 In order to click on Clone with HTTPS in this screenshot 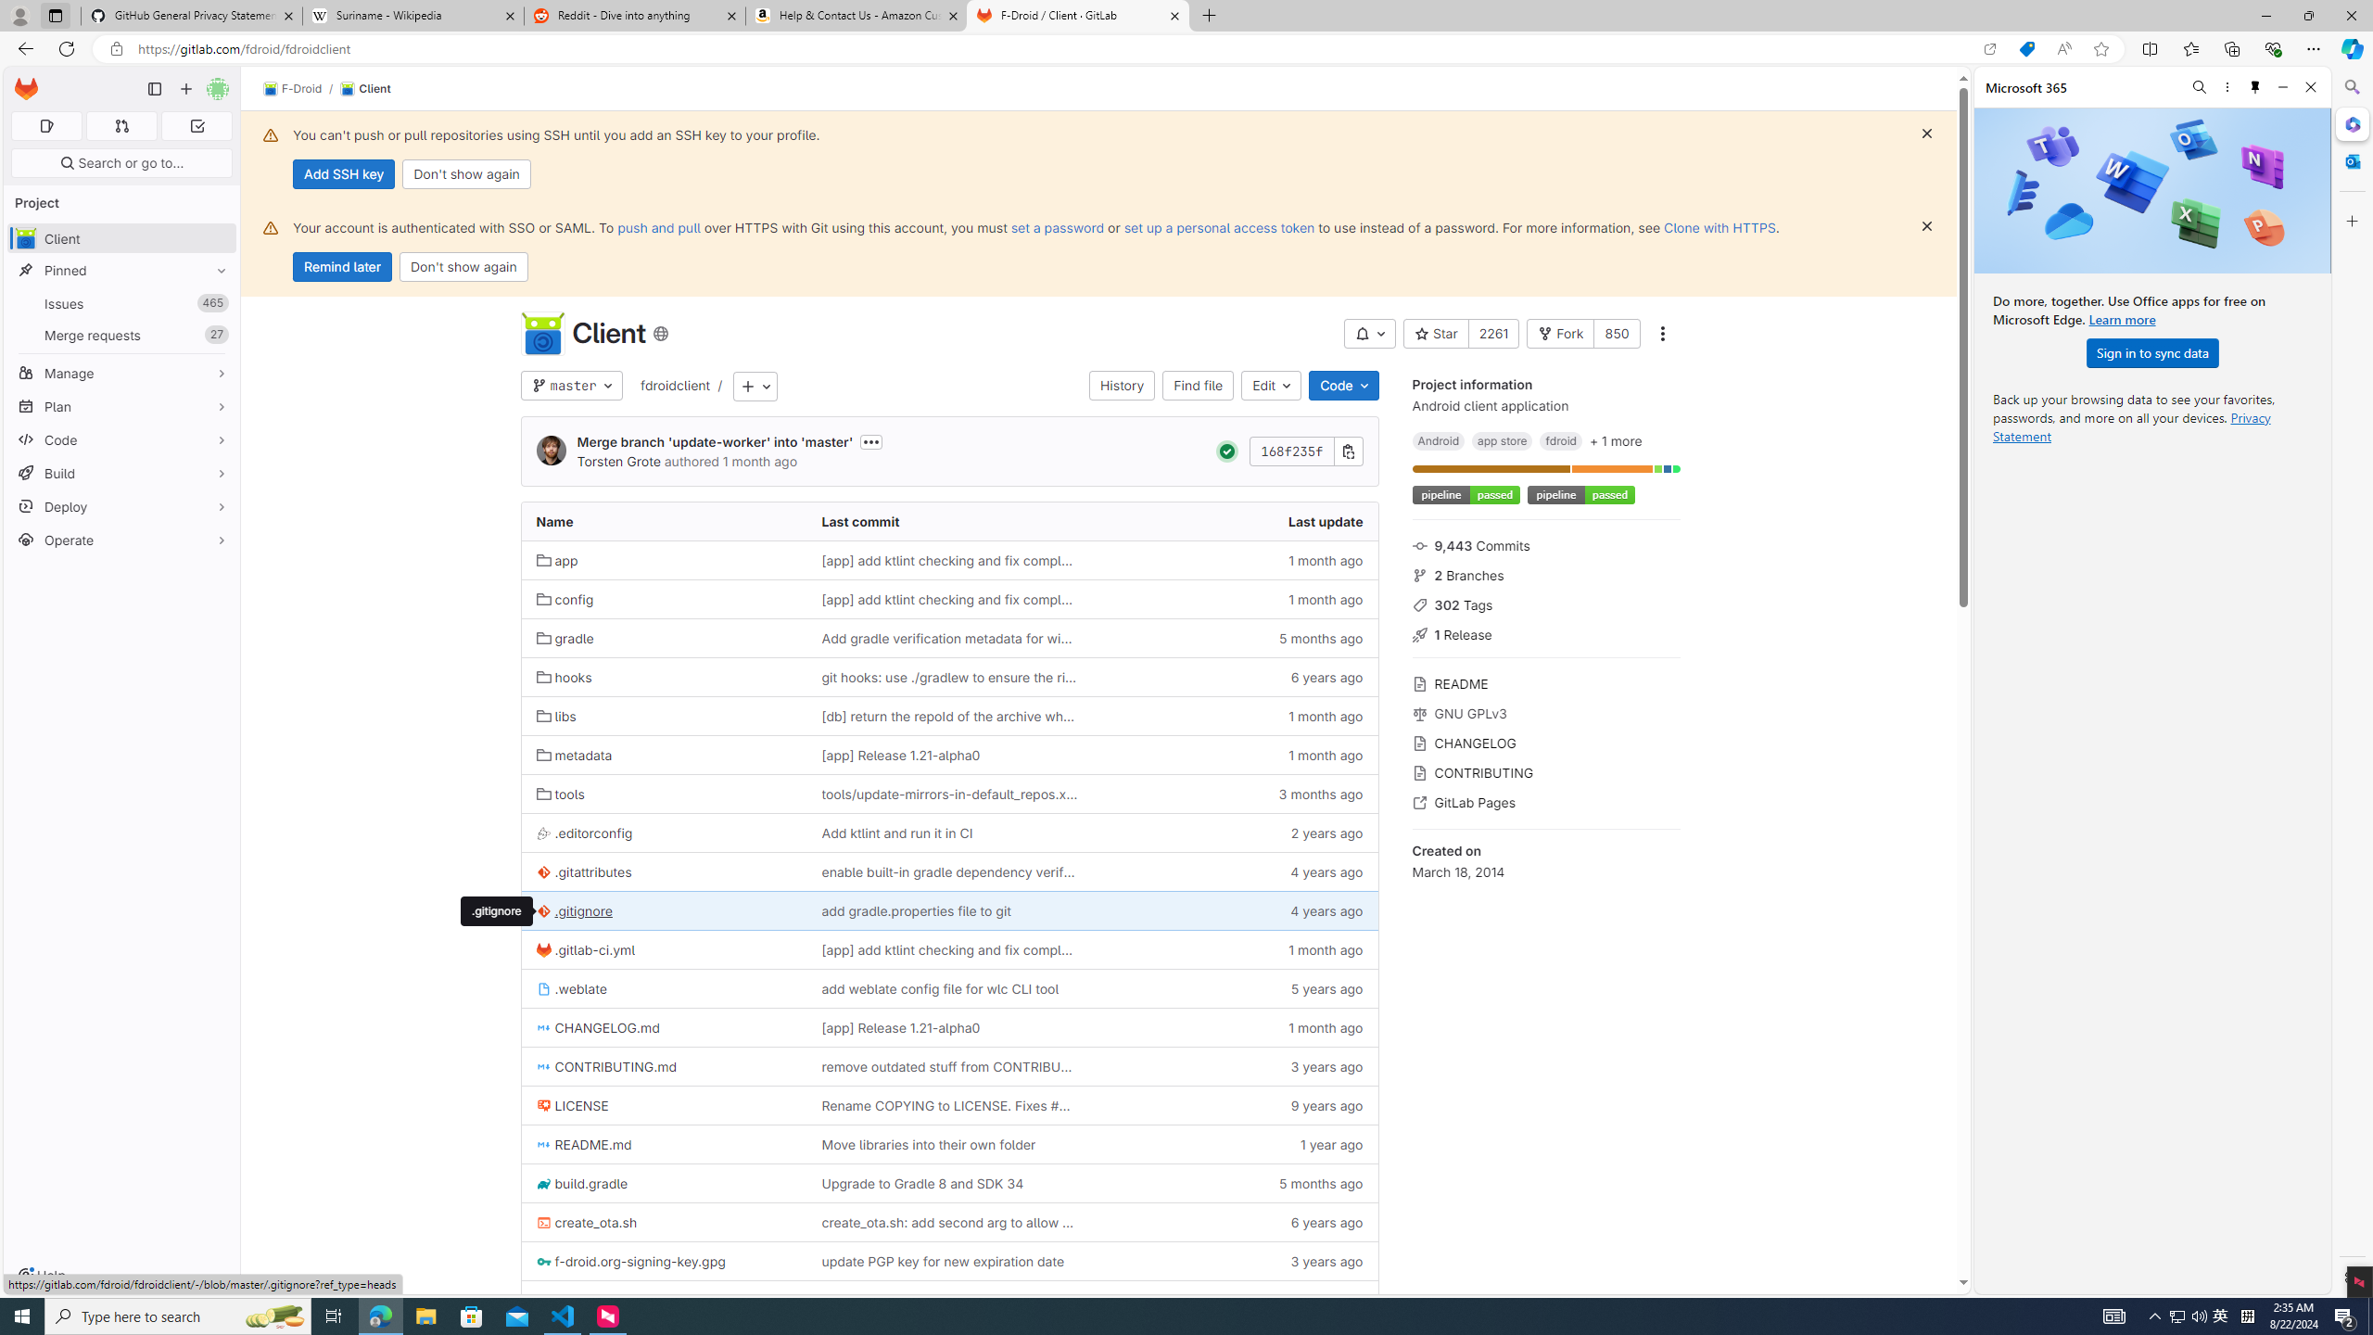, I will do `click(1719, 227)`.